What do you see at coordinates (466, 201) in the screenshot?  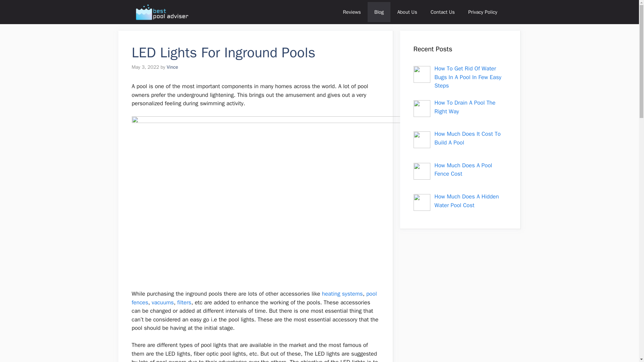 I see `How Much Does A Hidden Water Pool Cost` at bounding box center [466, 201].